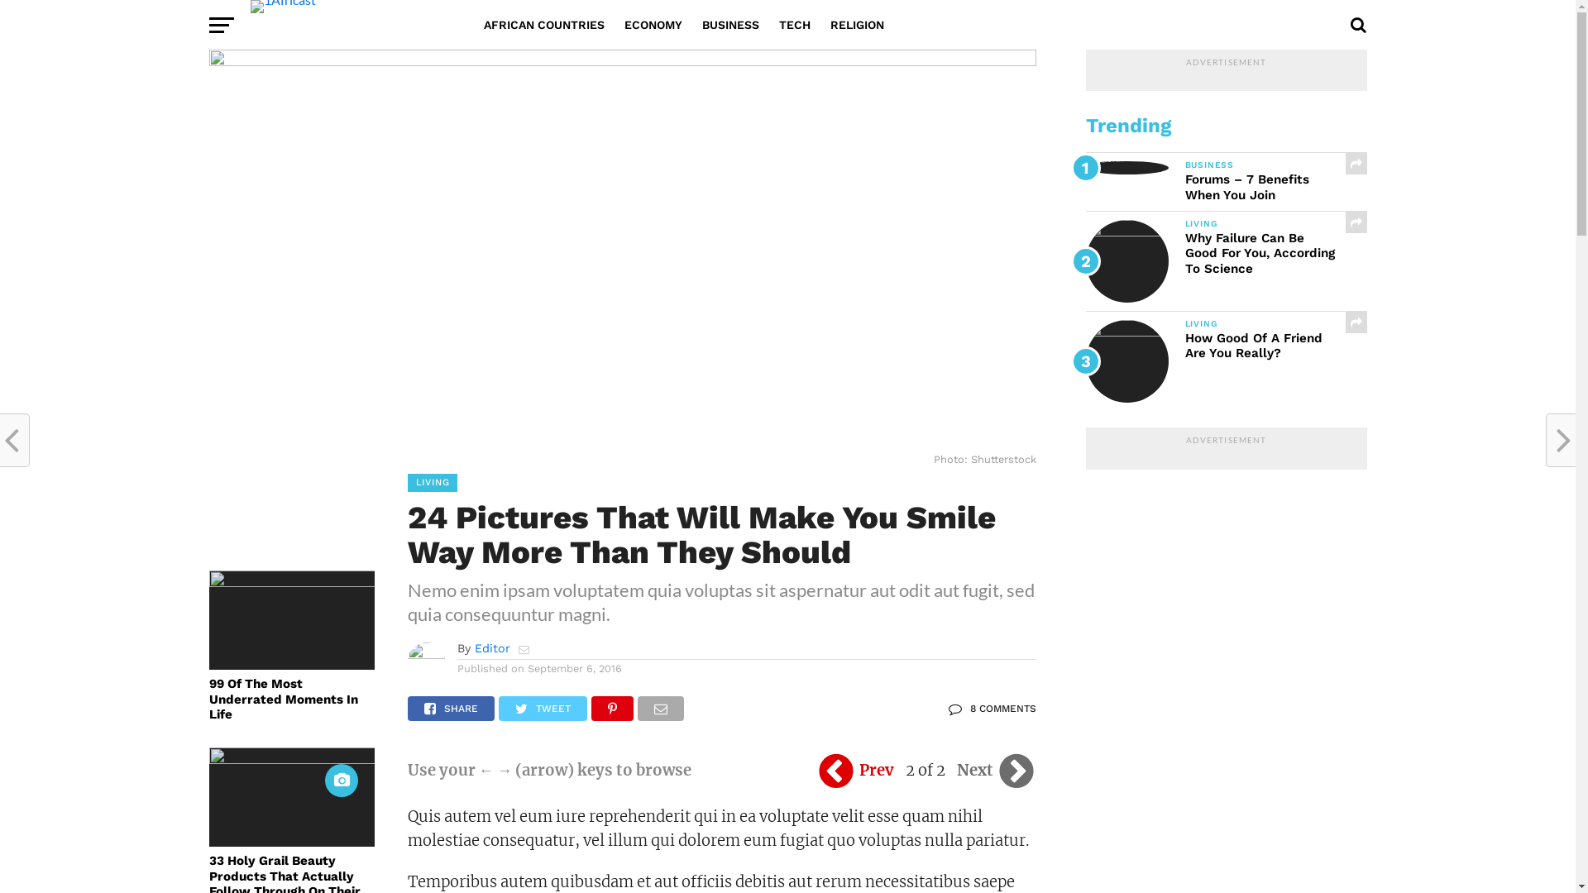 The image size is (1588, 893). Describe the element at coordinates (291, 582) in the screenshot. I see `99 Of The Most Underrated Moments In Life` at that location.